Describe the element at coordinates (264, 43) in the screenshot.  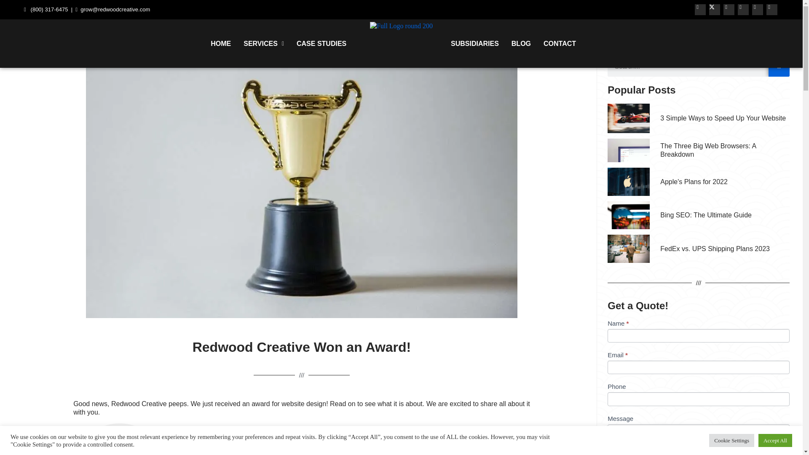
I see `SERVICES` at that location.